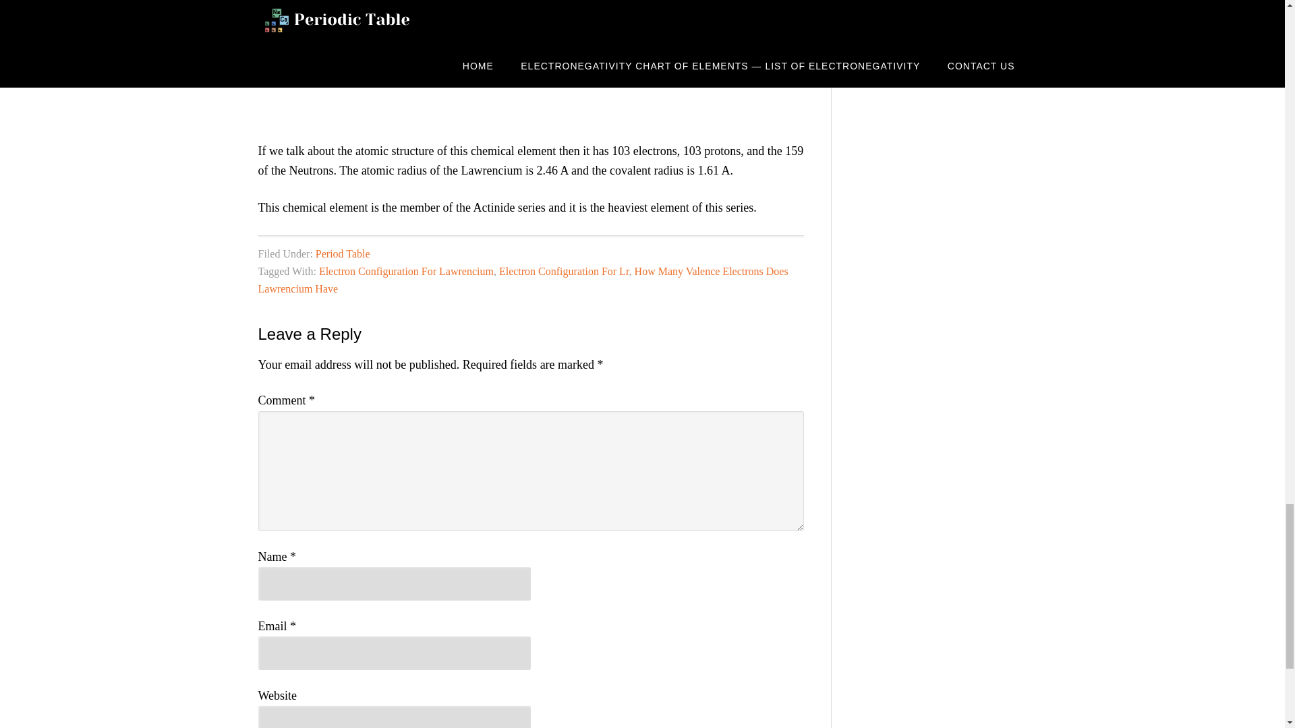  Describe the element at coordinates (406, 271) in the screenshot. I see `Electron Configuration For Lawrencium` at that location.